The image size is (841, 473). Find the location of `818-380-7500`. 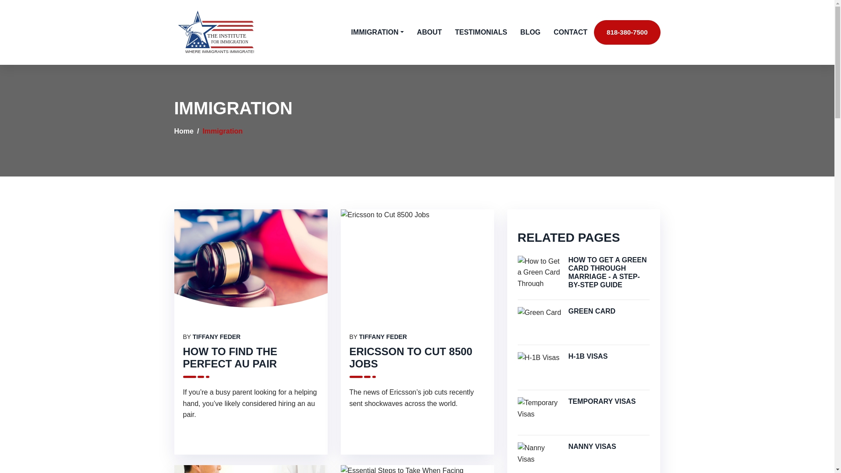

818-380-7500 is located at coordinates (627, 32).